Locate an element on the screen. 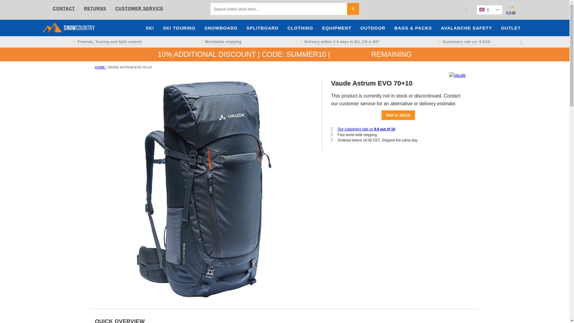 Image resolution: width=574 pixels, height=323 pixels. Delivery times is located at coordinates (339, 42).